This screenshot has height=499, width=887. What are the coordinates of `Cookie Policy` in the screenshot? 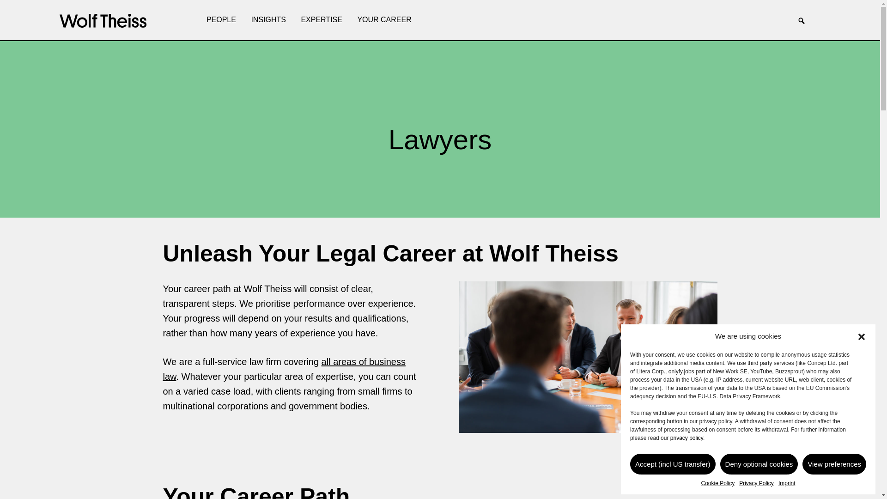 It's located at (717, 483).